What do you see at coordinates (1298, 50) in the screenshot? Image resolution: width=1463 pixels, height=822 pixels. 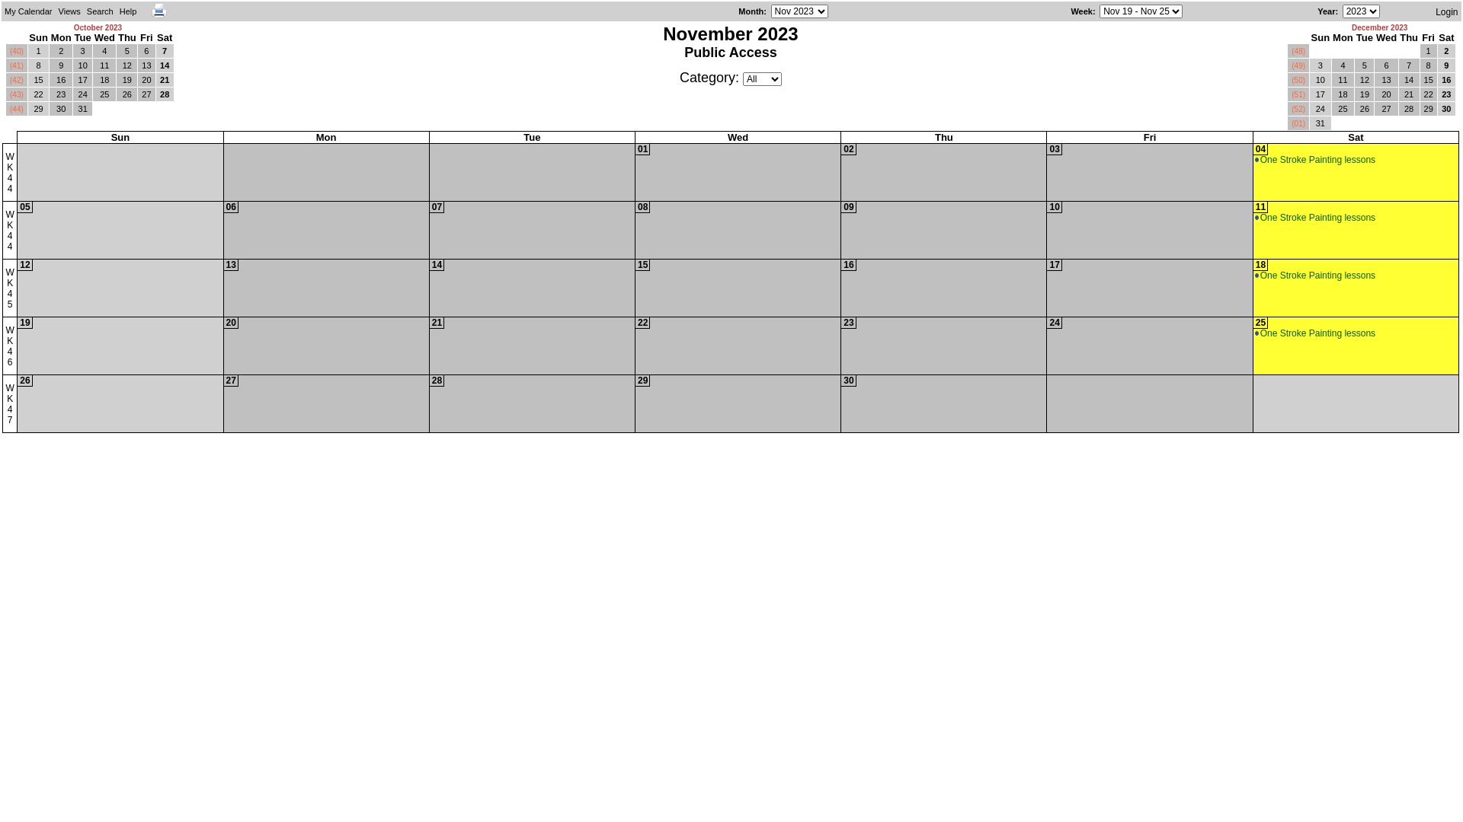 I see `(48)` at bounding box center [1298, 50].